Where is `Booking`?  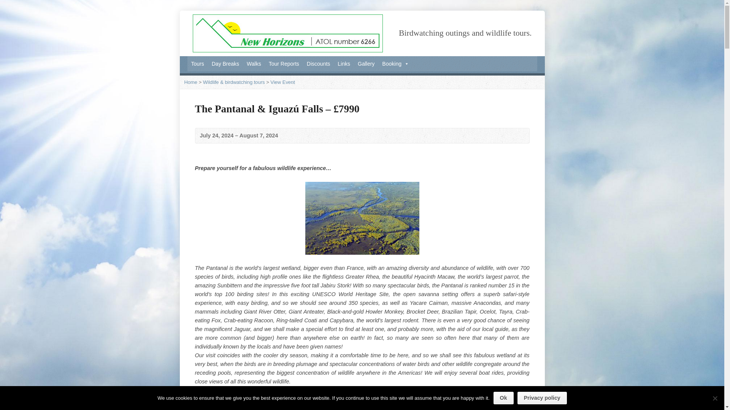
Booking is located at coordinates (395, 63).